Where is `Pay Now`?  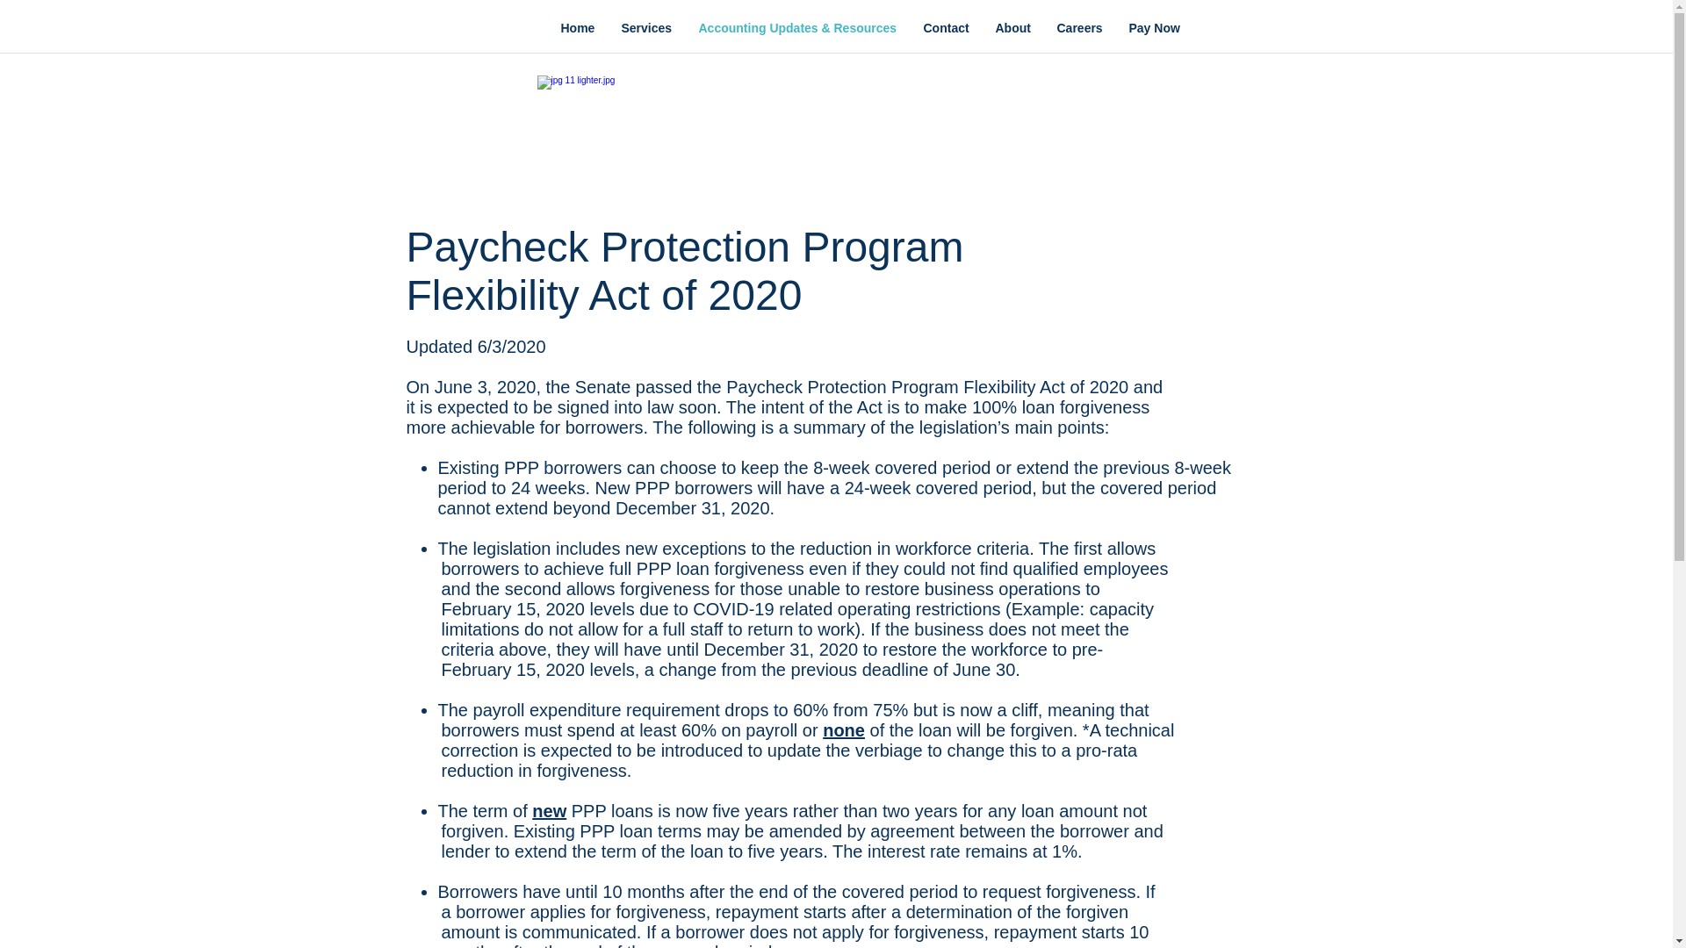
Pay Now is located at coordinates (1153, 28).